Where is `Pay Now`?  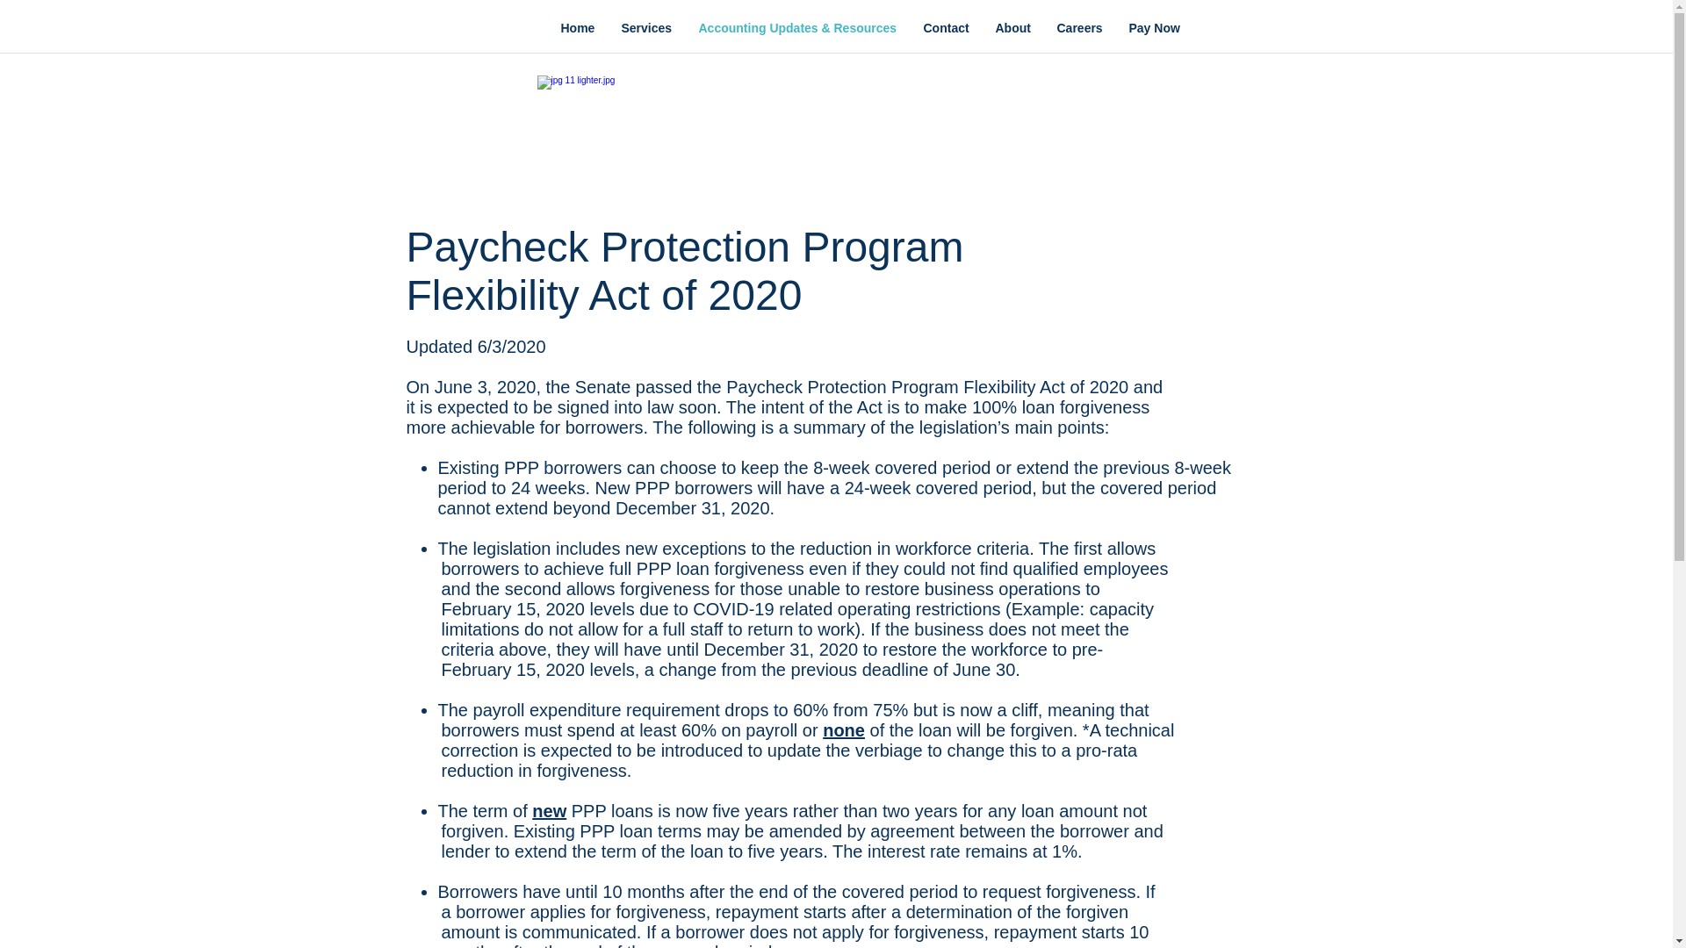
Pay Now is located at coordinates (1153, 28).